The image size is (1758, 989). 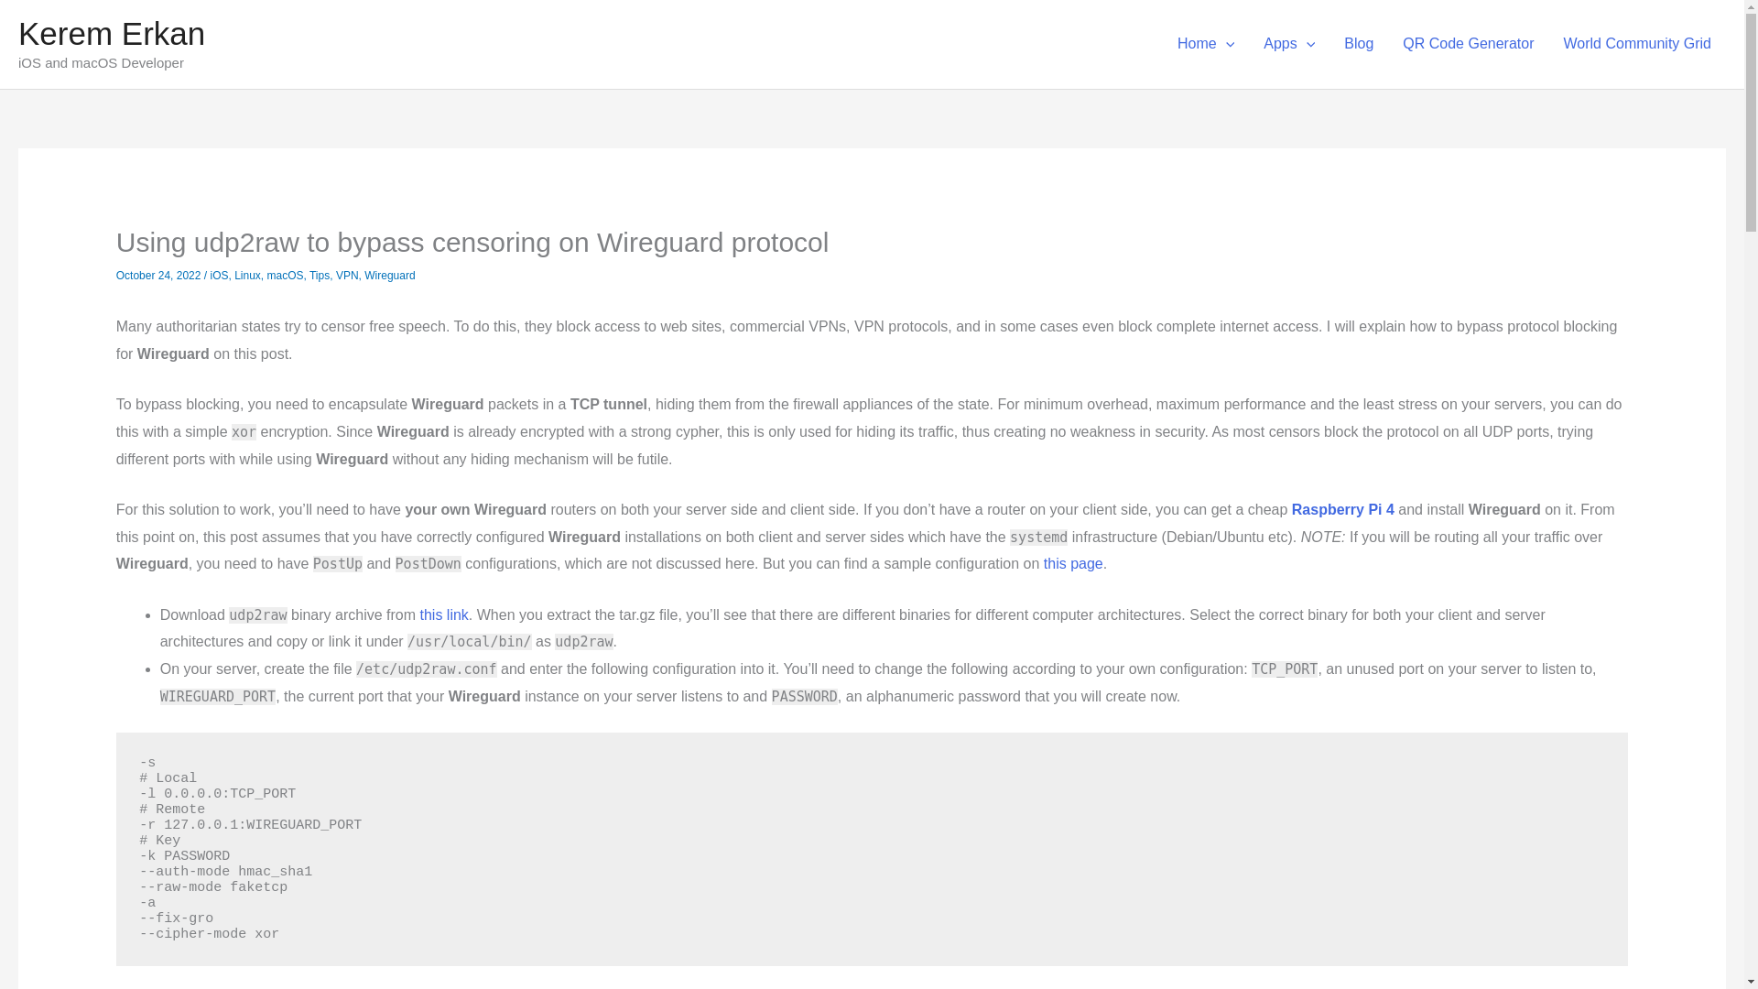 I want to click on VPN, so click(x=346, y=275).